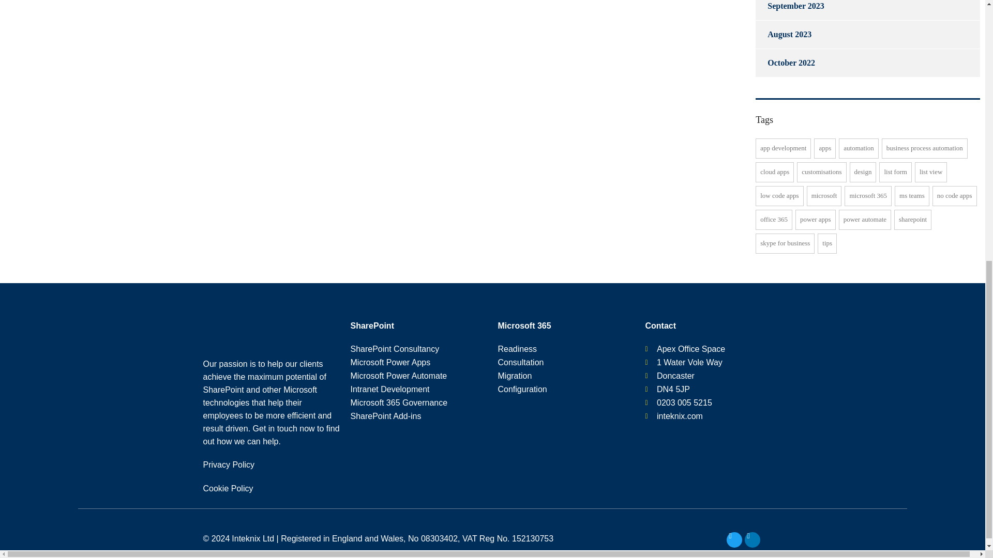  I want to click on customisations, so click(821, 173).